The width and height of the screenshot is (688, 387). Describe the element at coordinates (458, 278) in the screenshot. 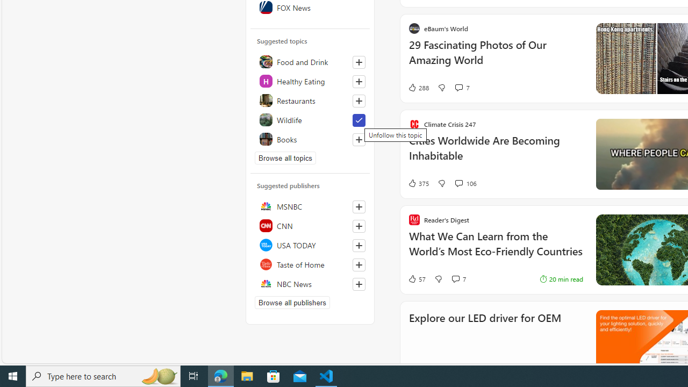

I see `View comments 7 Comment` at that location.